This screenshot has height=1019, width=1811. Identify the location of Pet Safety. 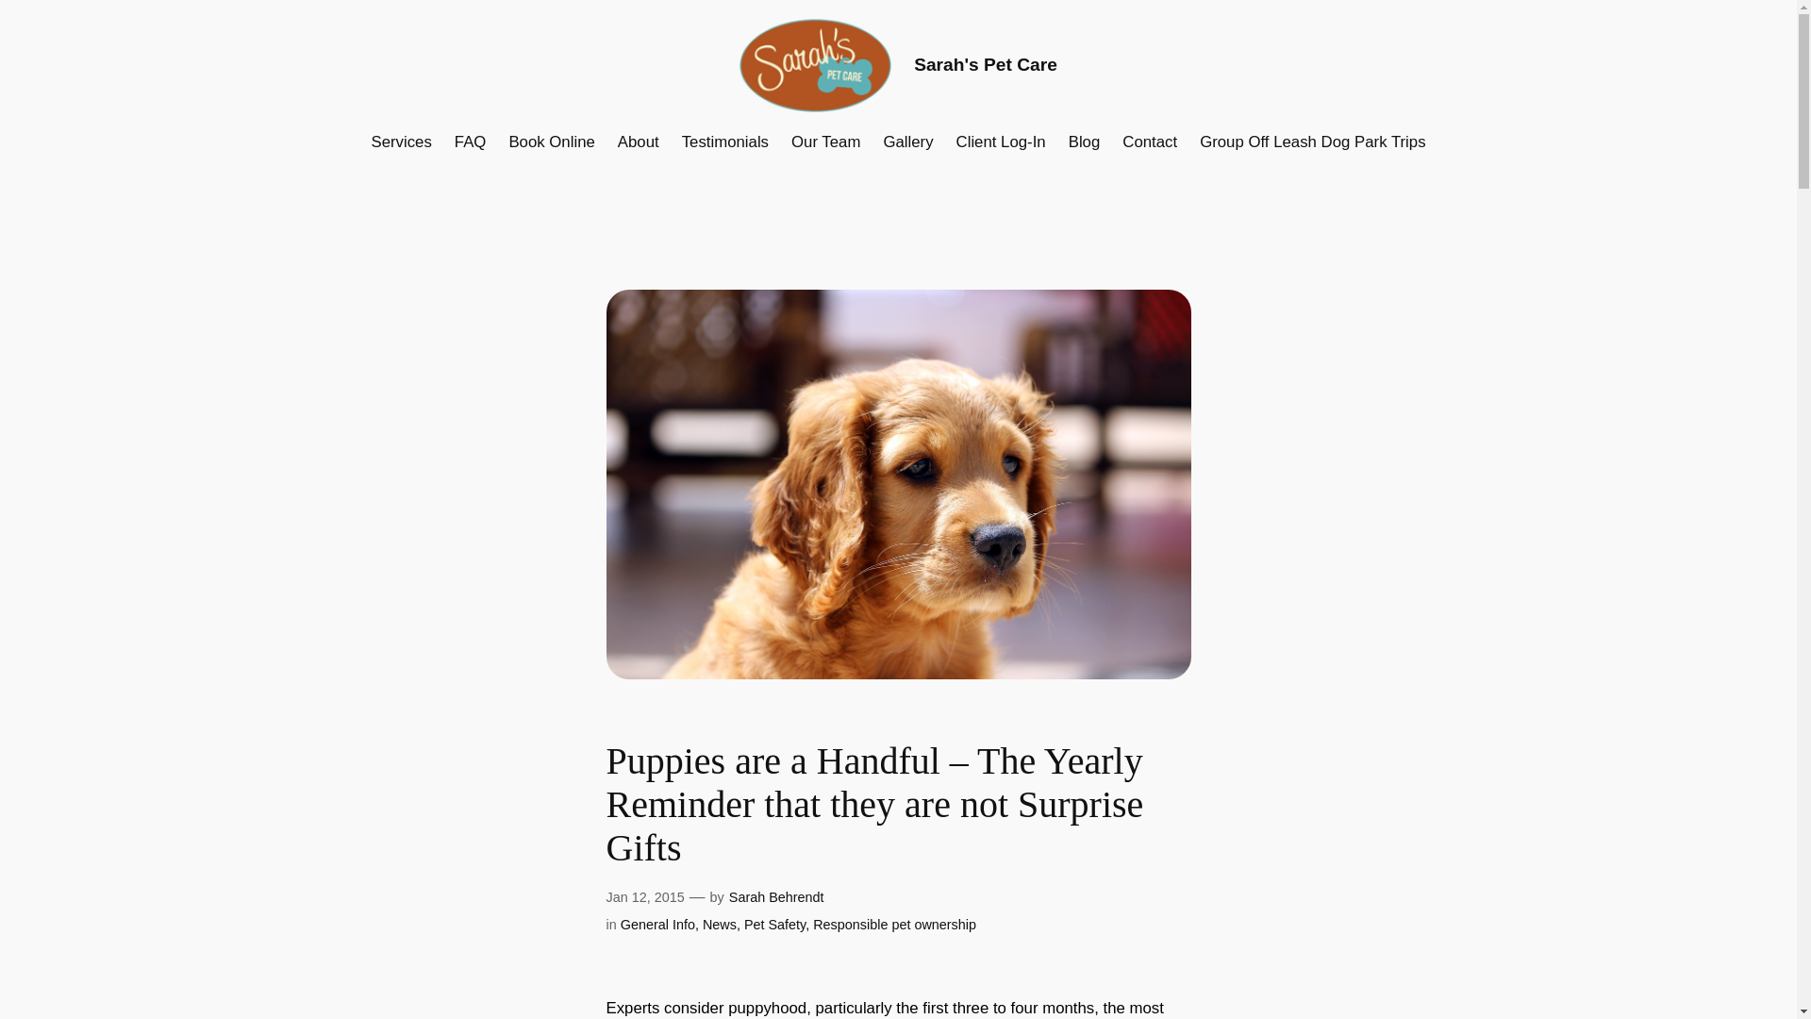
(775, 925).